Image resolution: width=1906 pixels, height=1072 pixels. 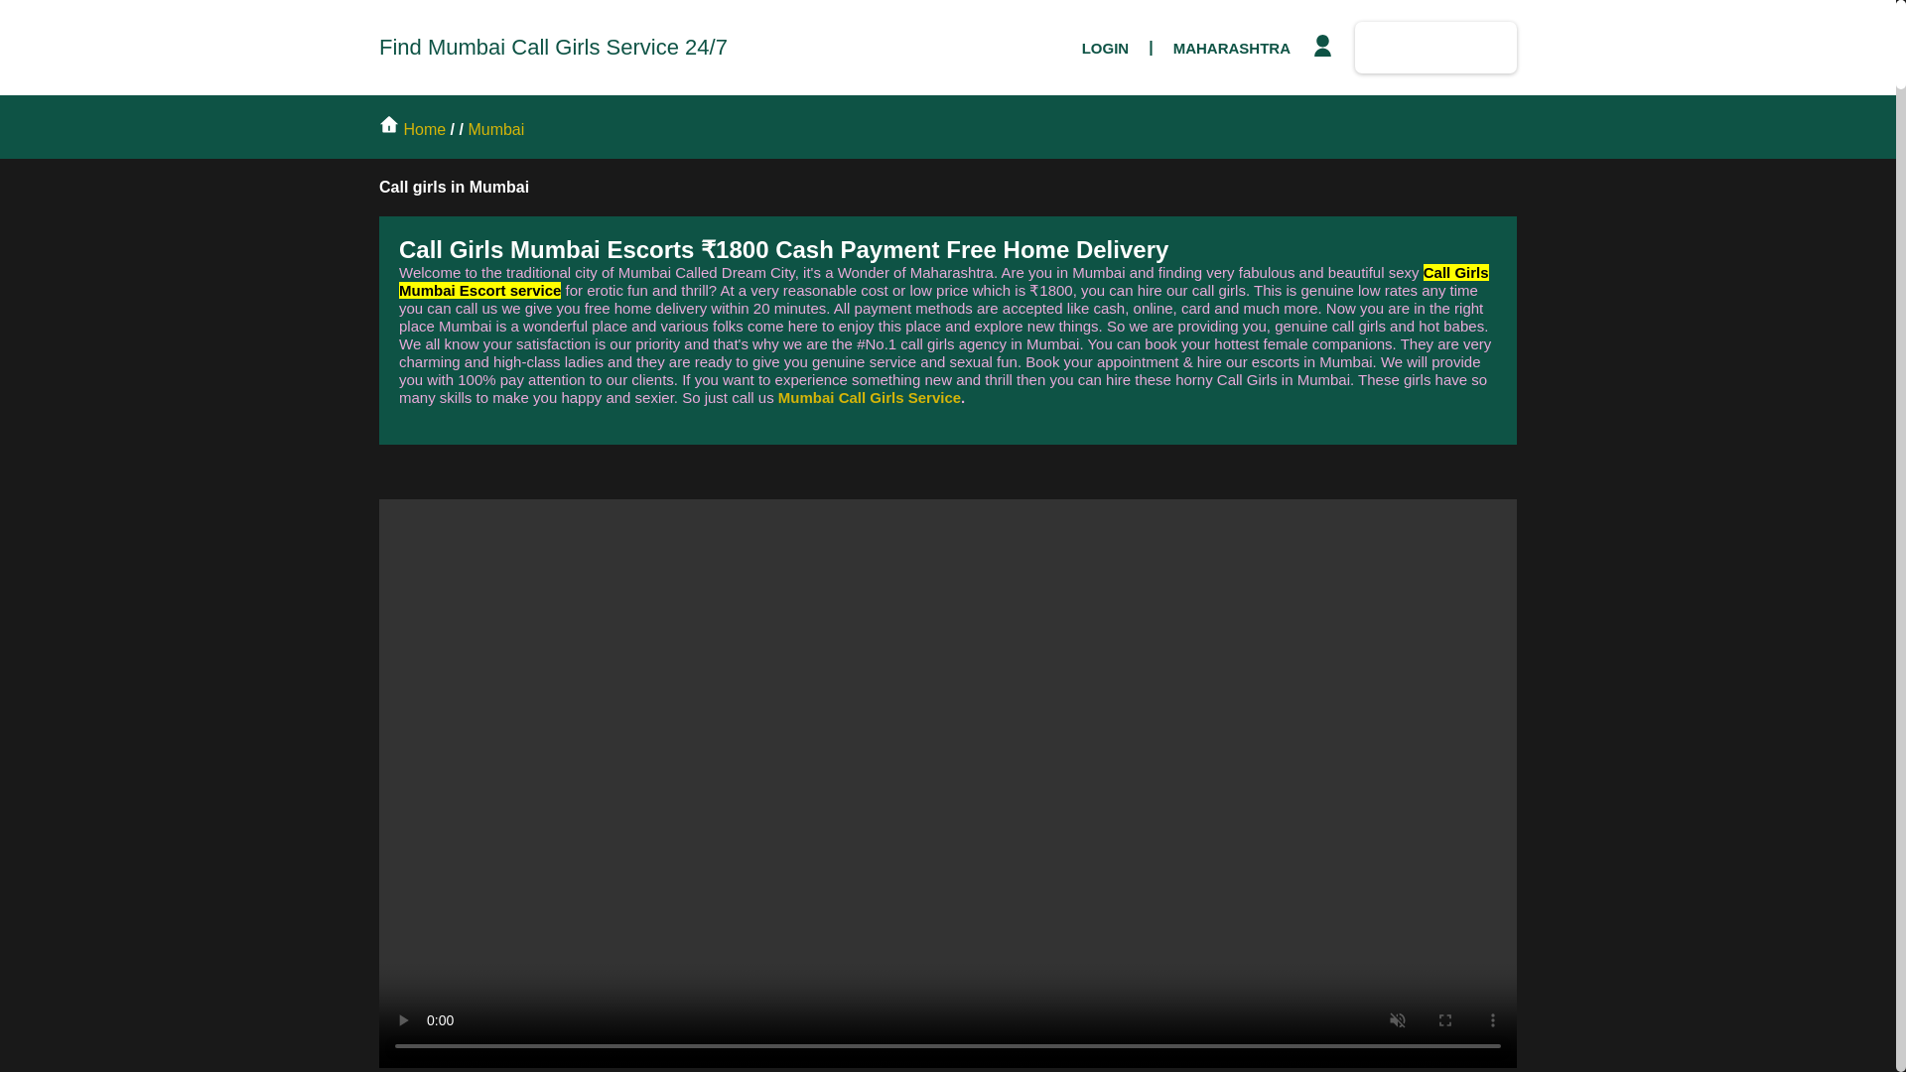 What do you see at coordinates (1231, 48) in the screenshot?
I see `MAHARASHTRA` at bounding box center [1231, 48].